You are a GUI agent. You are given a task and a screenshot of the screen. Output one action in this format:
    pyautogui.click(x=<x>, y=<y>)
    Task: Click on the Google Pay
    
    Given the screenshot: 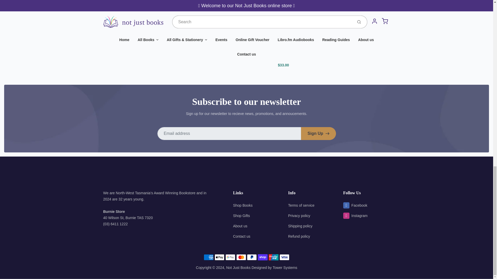 What is the action you would take?
    pyautogui.click(x=230, y=257)
    